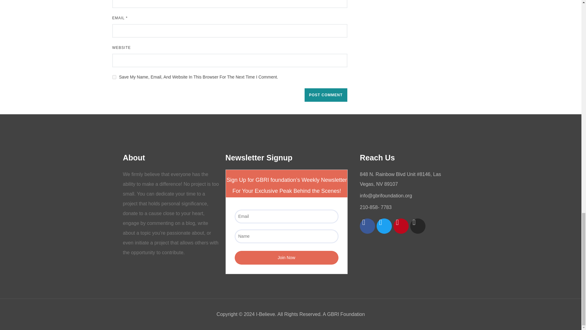  Describe the element at coordinates (286, 258) in the screenshot. I see `Join Now` at that location.